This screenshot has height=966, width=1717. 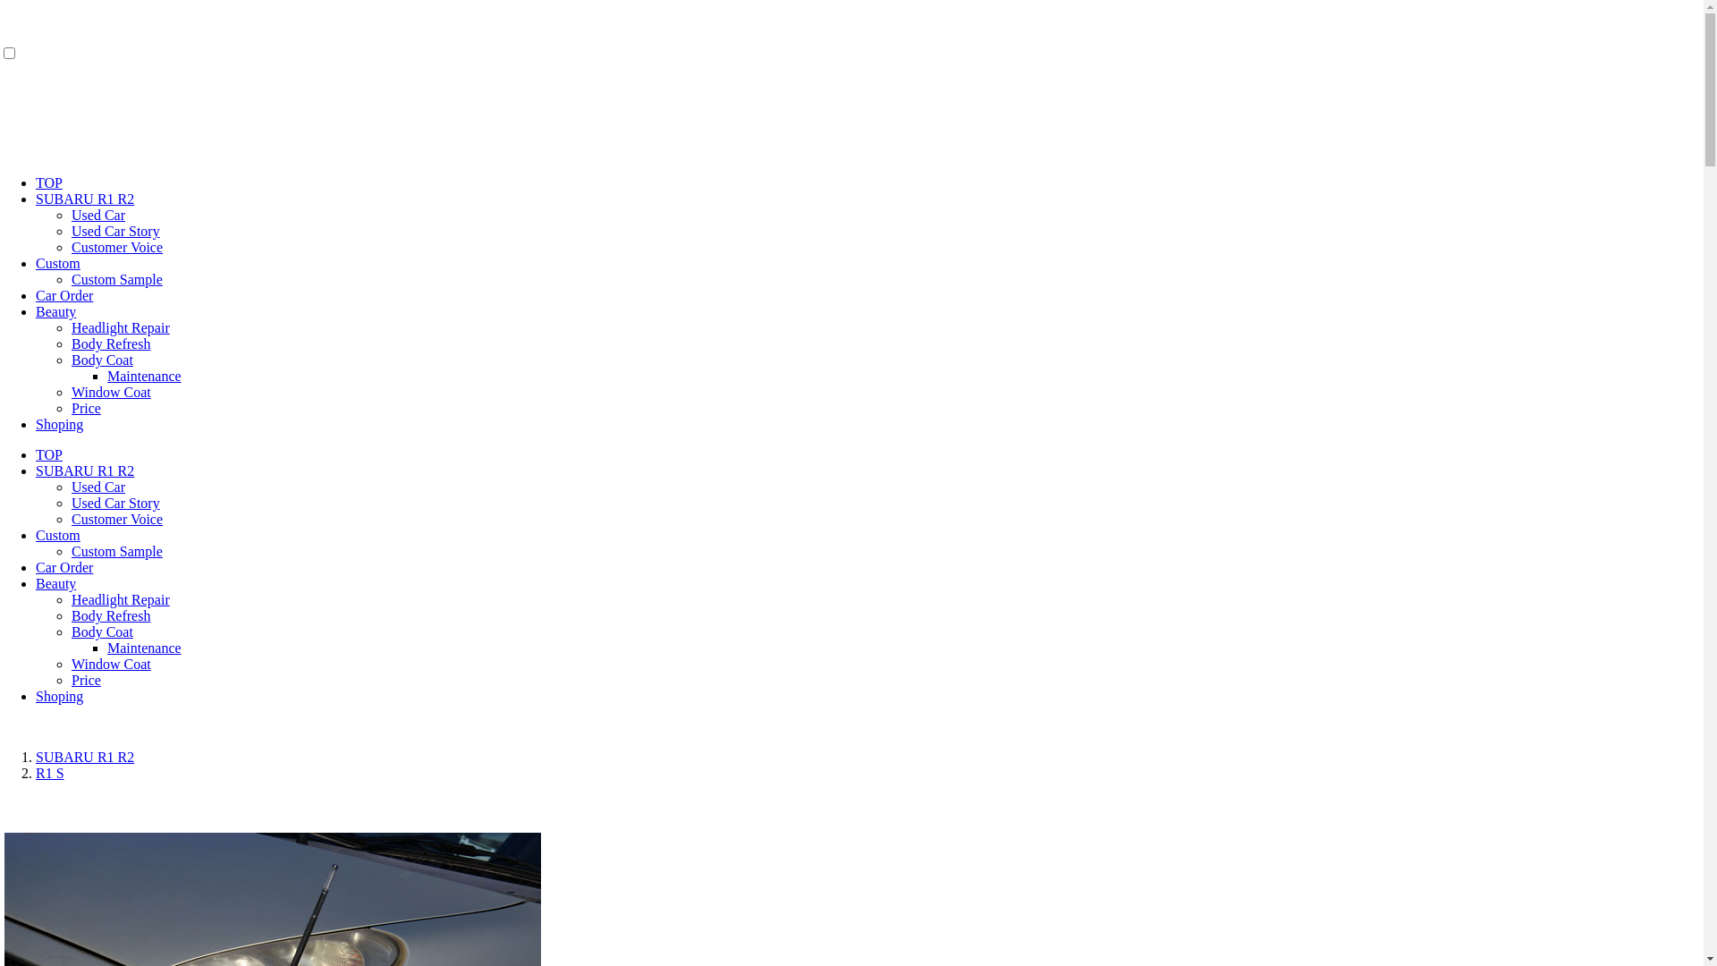 I want to click on SUBARU R1 R2, so click(x=85, y=199).